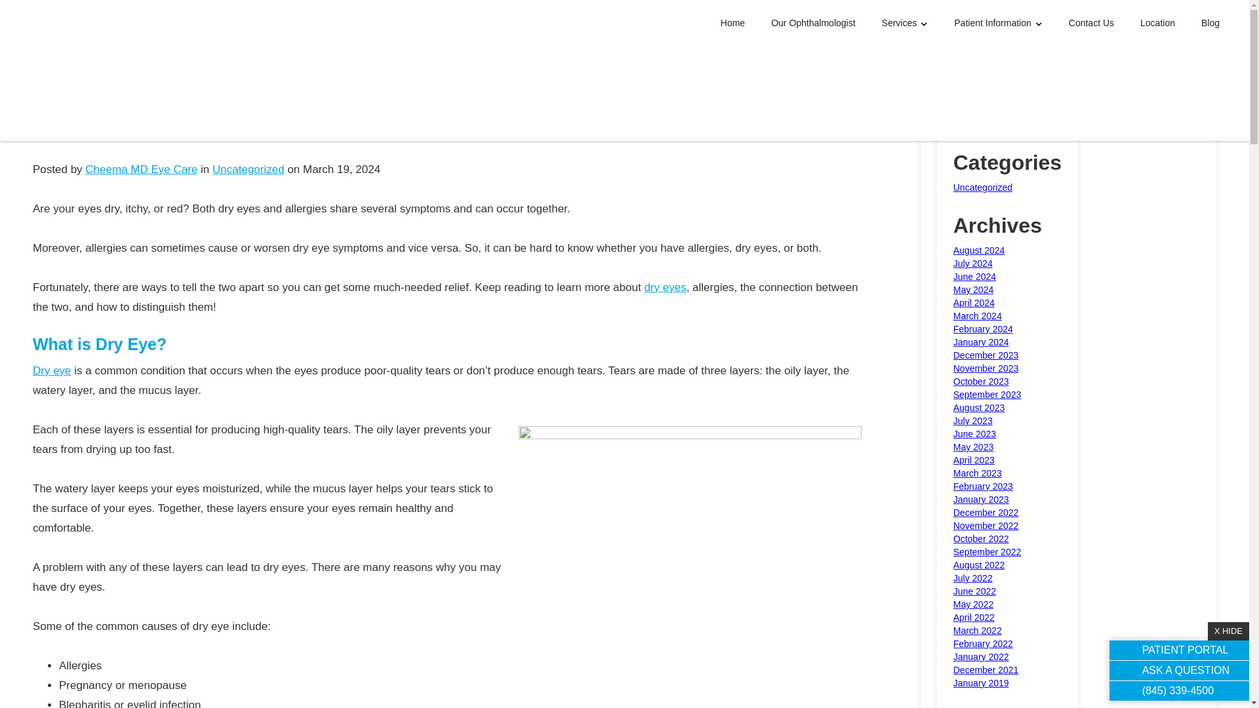 The width and height of the screenshot is (1259, 708). What do you see at coordinates (973, 290) in the screenshot?
I see `May 2024` at bounding box center [973, 290].